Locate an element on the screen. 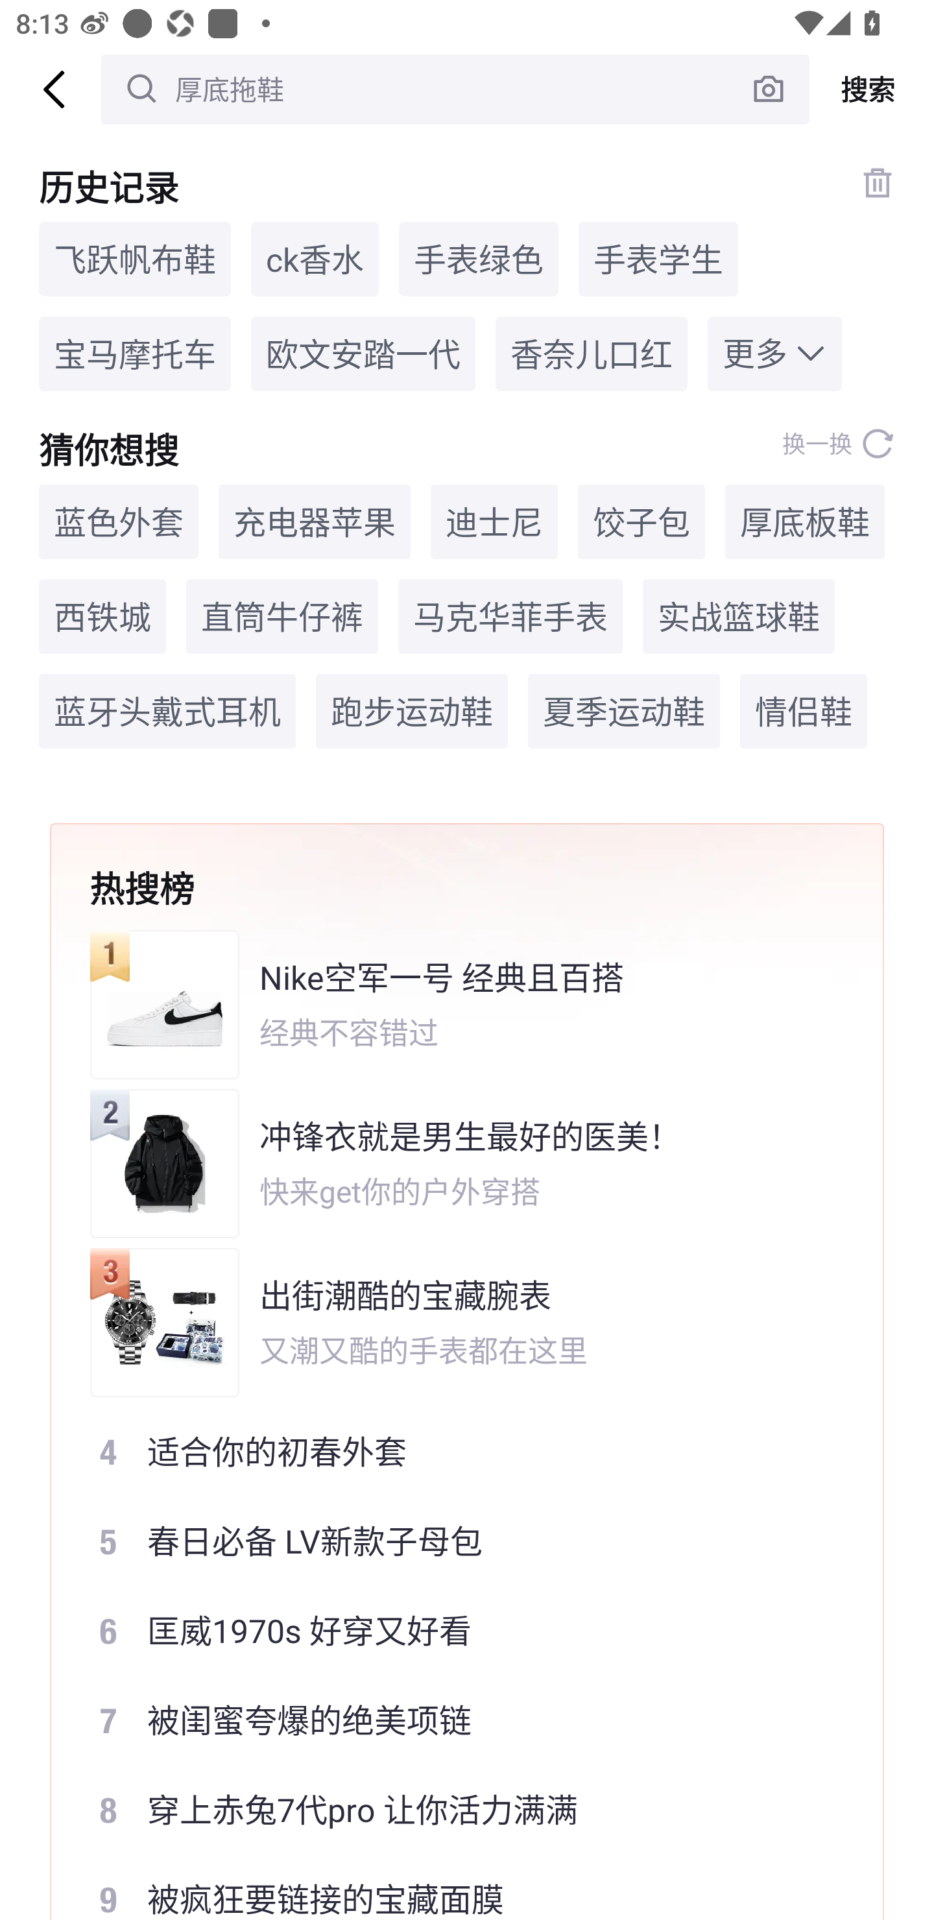  ck香水 is located at coordinates (315, 259).